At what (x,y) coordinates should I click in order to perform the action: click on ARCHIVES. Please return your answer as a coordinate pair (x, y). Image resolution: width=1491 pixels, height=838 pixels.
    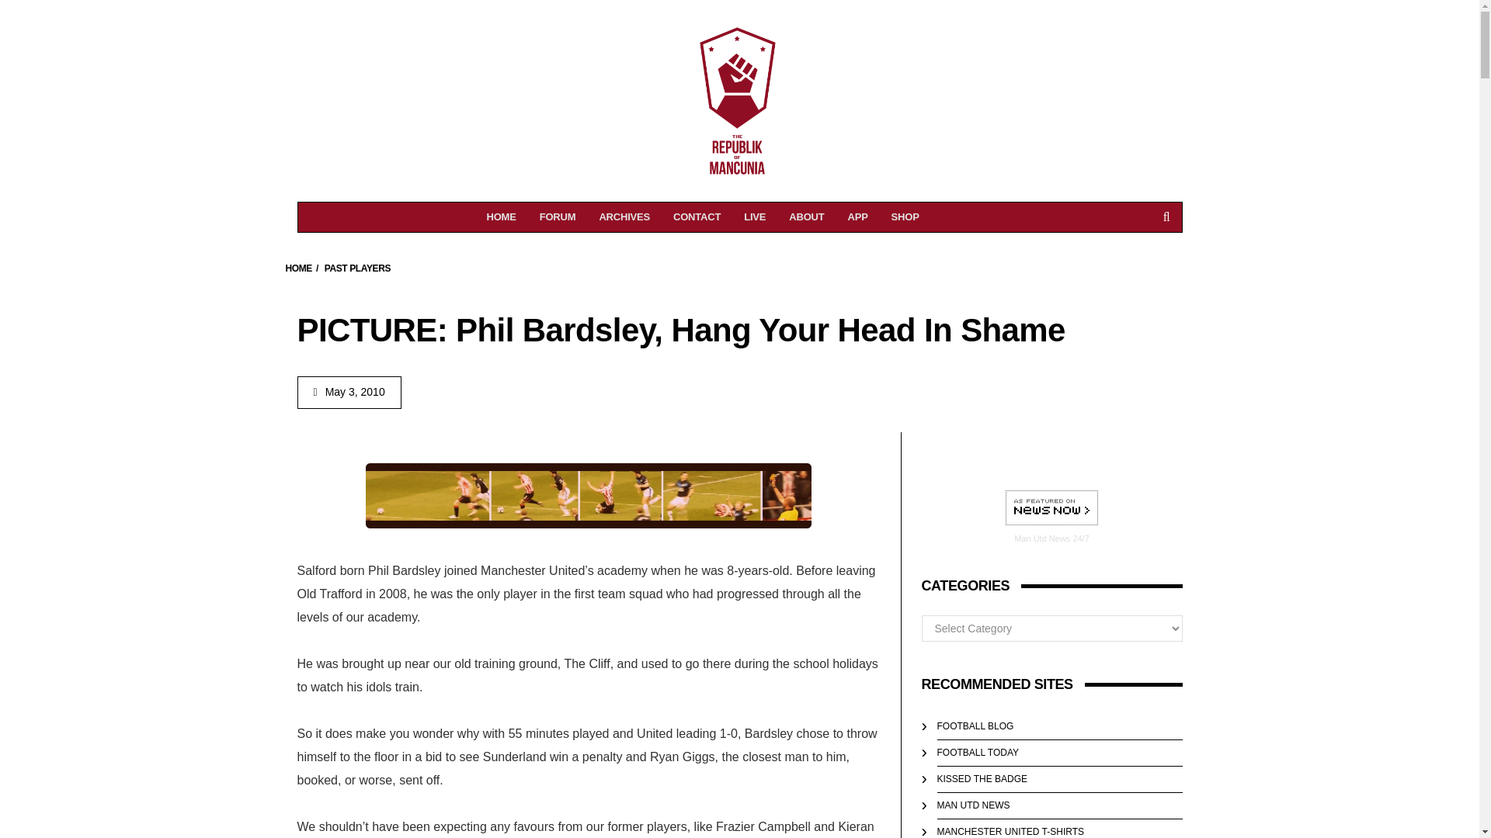
    Looking at the image, I should click on (905, 217).